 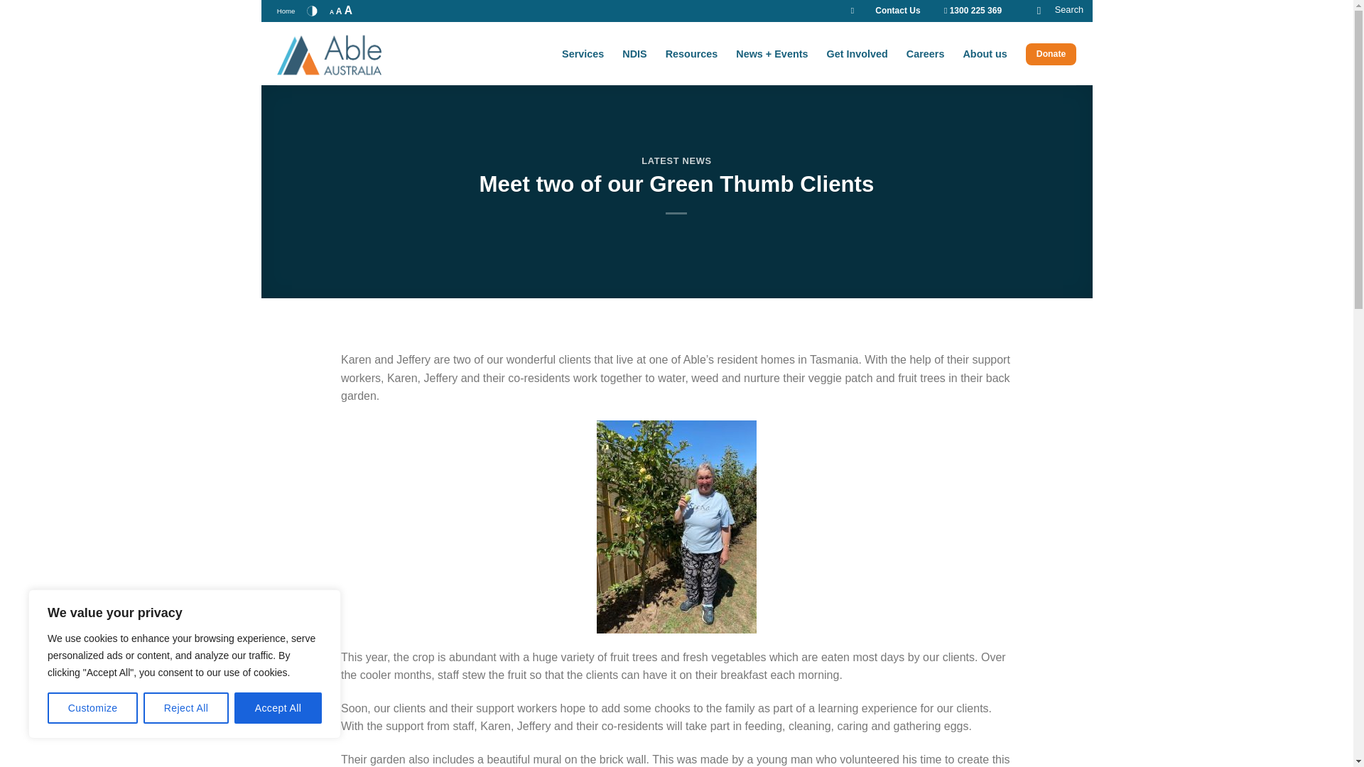 What do you see at coordinates (286, 11) in the screenshot?
I see `Home` at bounding box center [286, 11].